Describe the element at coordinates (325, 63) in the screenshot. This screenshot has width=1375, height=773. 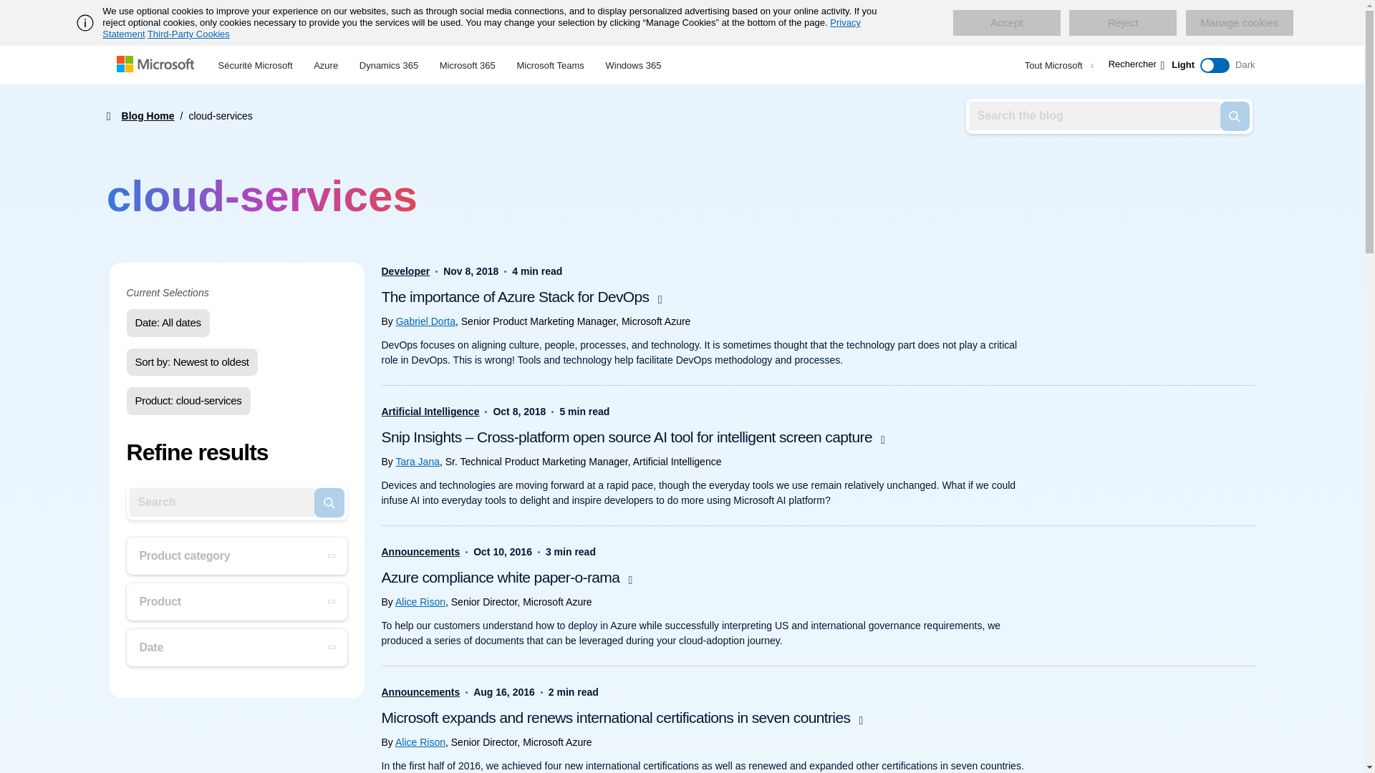
I see `Azure` at that location.